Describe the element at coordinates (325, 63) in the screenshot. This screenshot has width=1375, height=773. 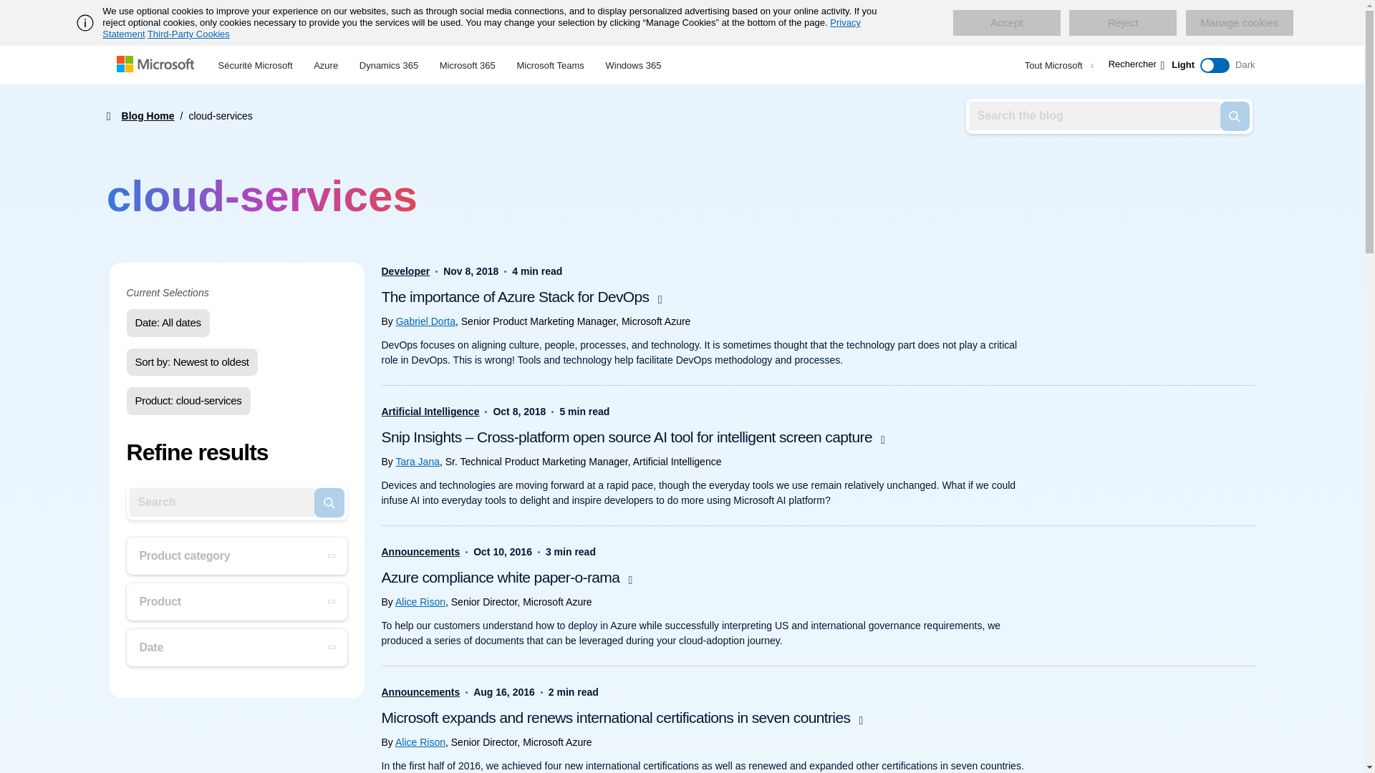
I see `Azure` at that location.